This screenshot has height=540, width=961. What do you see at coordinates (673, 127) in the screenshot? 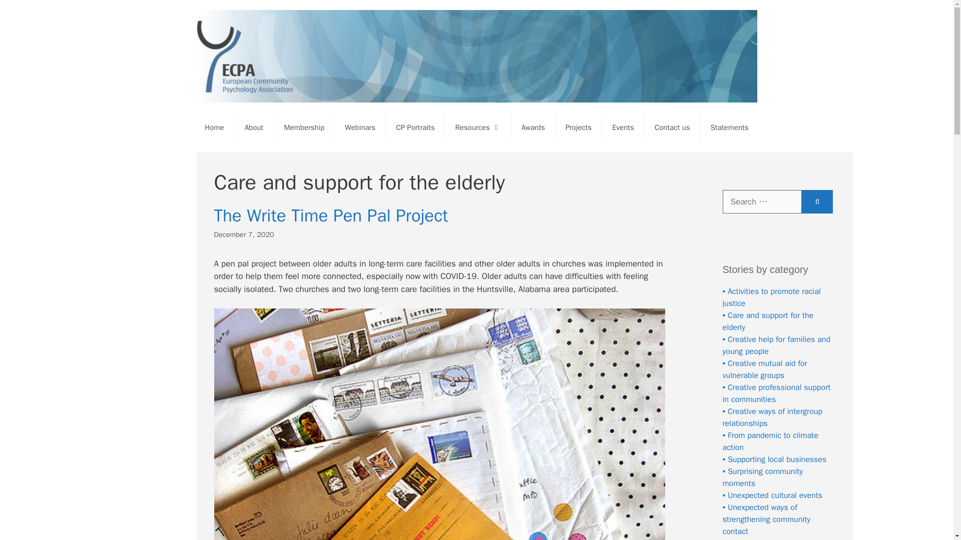
I see `Contact us` at bounding box center [673, 127].